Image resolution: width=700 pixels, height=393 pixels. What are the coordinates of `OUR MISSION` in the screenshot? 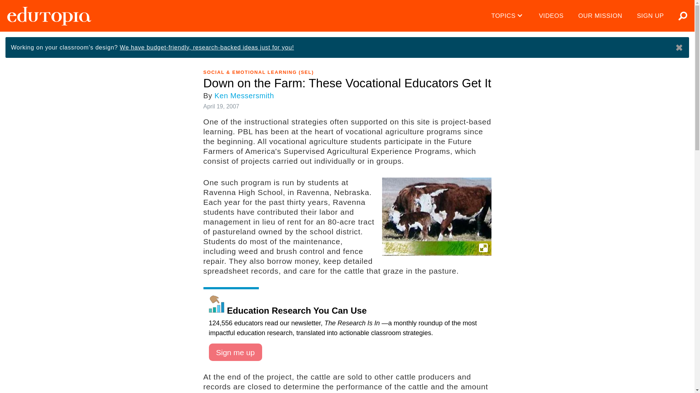 It's located at (600, 16).